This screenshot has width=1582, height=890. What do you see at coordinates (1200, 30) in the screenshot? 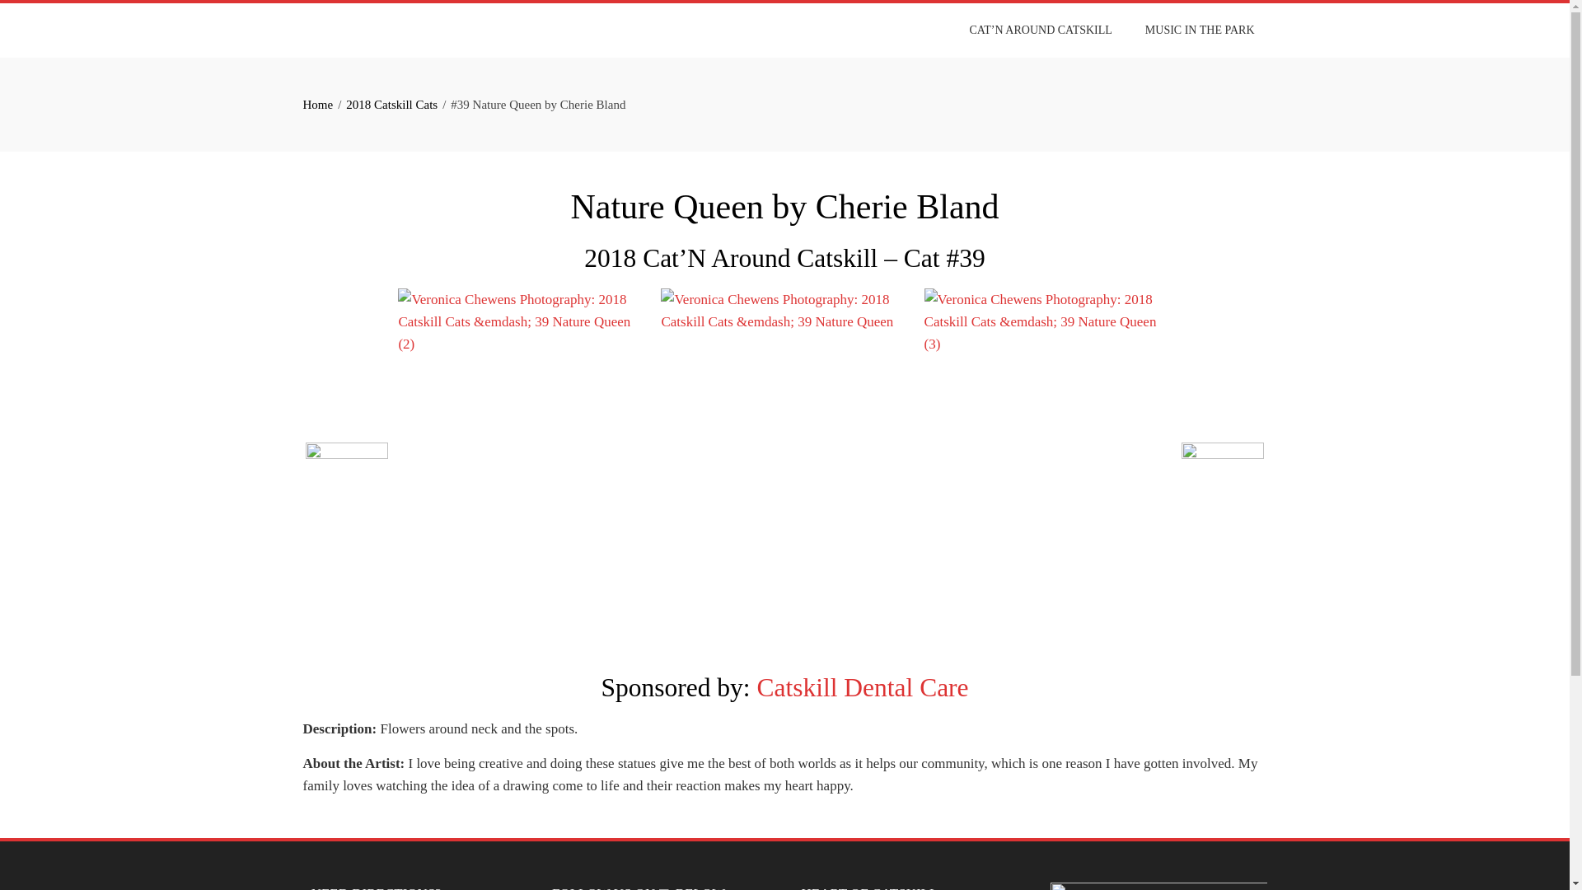
I see `MUSIC IN THE PARK` at bounding box center [1200, 30].